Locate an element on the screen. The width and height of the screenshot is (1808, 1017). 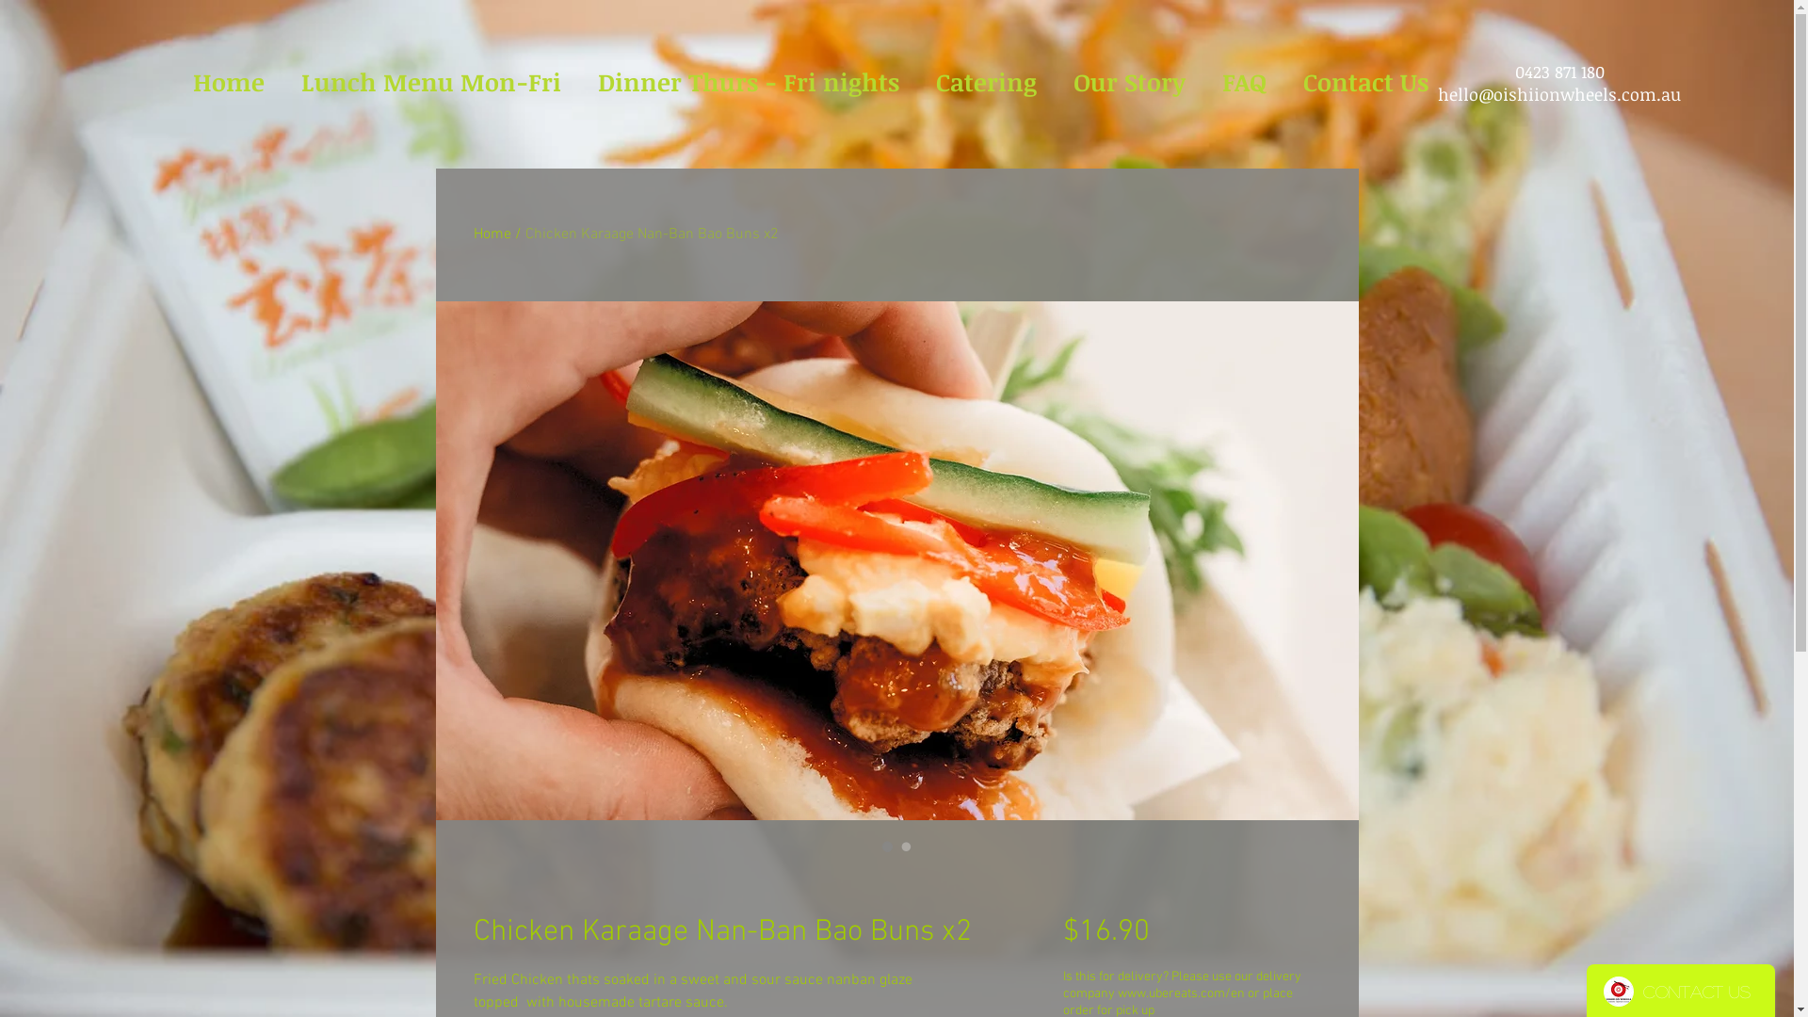
Lunch Menu Mon-Fri is located at coordinates (431, 83).